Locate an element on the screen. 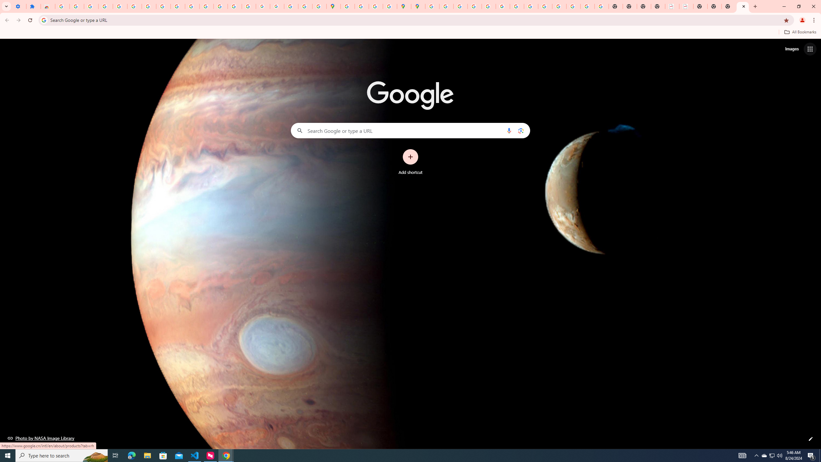  Sign in - Google Accounts is located at coordinates (135, 6).